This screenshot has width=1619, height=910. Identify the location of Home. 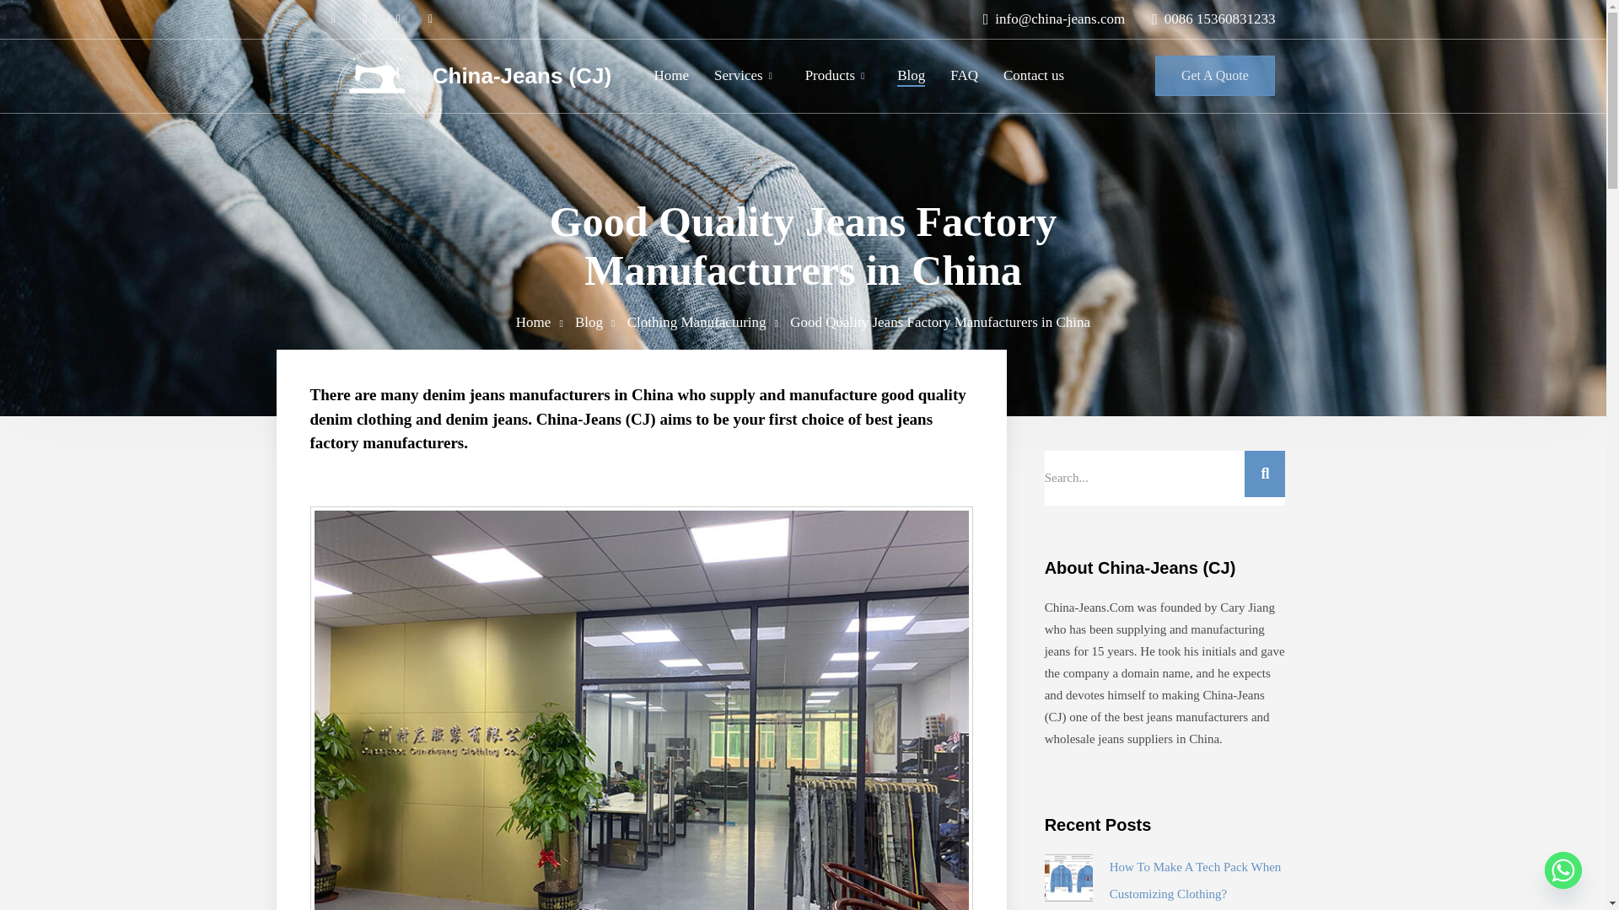
(671, 75).